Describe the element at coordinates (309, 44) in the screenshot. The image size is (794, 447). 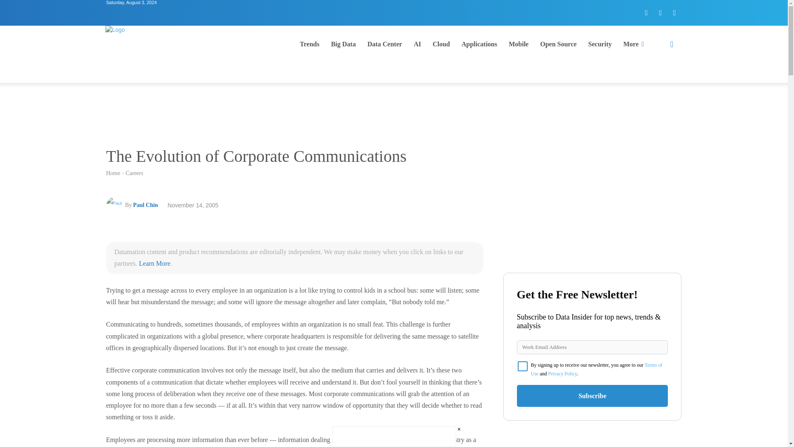
I see `Trends` at that location.